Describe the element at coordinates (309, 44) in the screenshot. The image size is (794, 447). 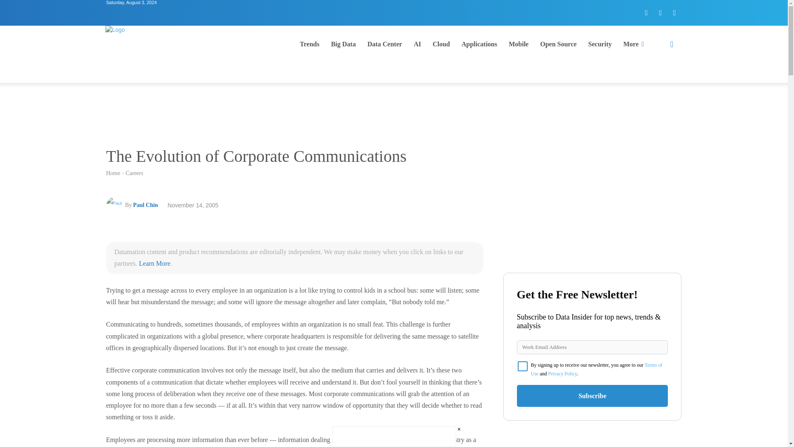
I see `Trends` at that location.